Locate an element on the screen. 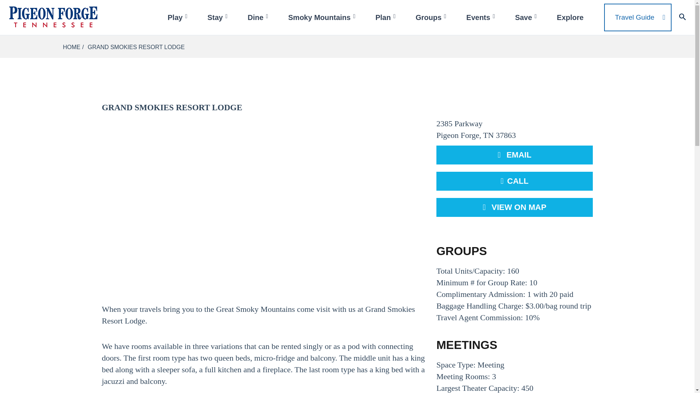 Image resolution: width=700 pixels, height=393 pixels. Smoky Mountains is located at coordinates (323, 17).